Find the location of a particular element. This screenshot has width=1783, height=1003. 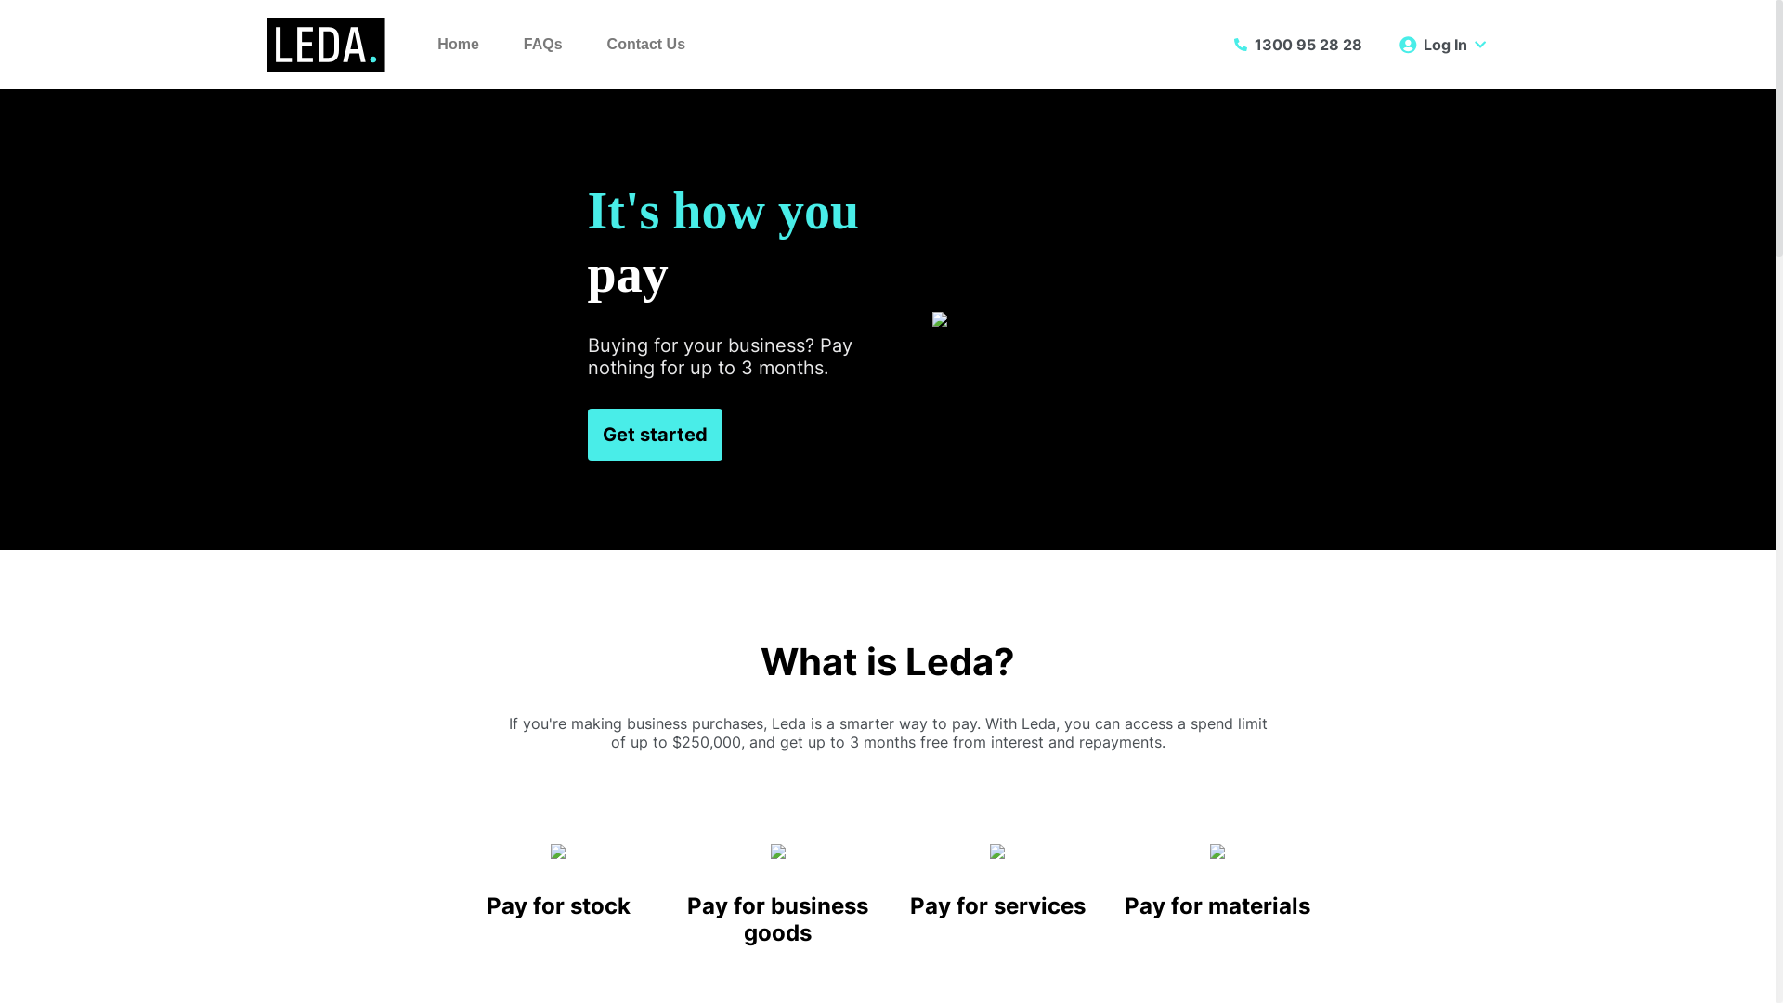

Contact Us is located at coordinates (646, 45).